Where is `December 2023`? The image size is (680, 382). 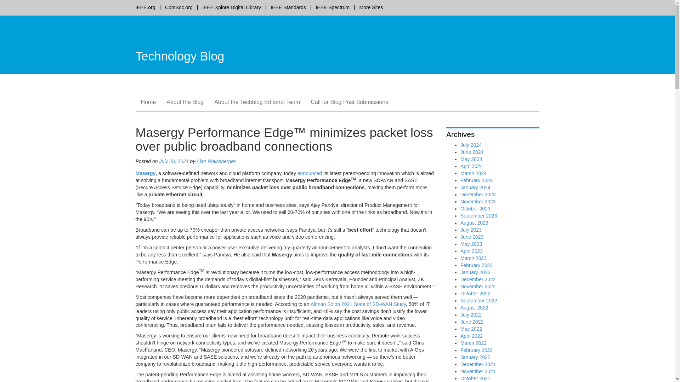
December 2023 is located at coordinates (478, 195).